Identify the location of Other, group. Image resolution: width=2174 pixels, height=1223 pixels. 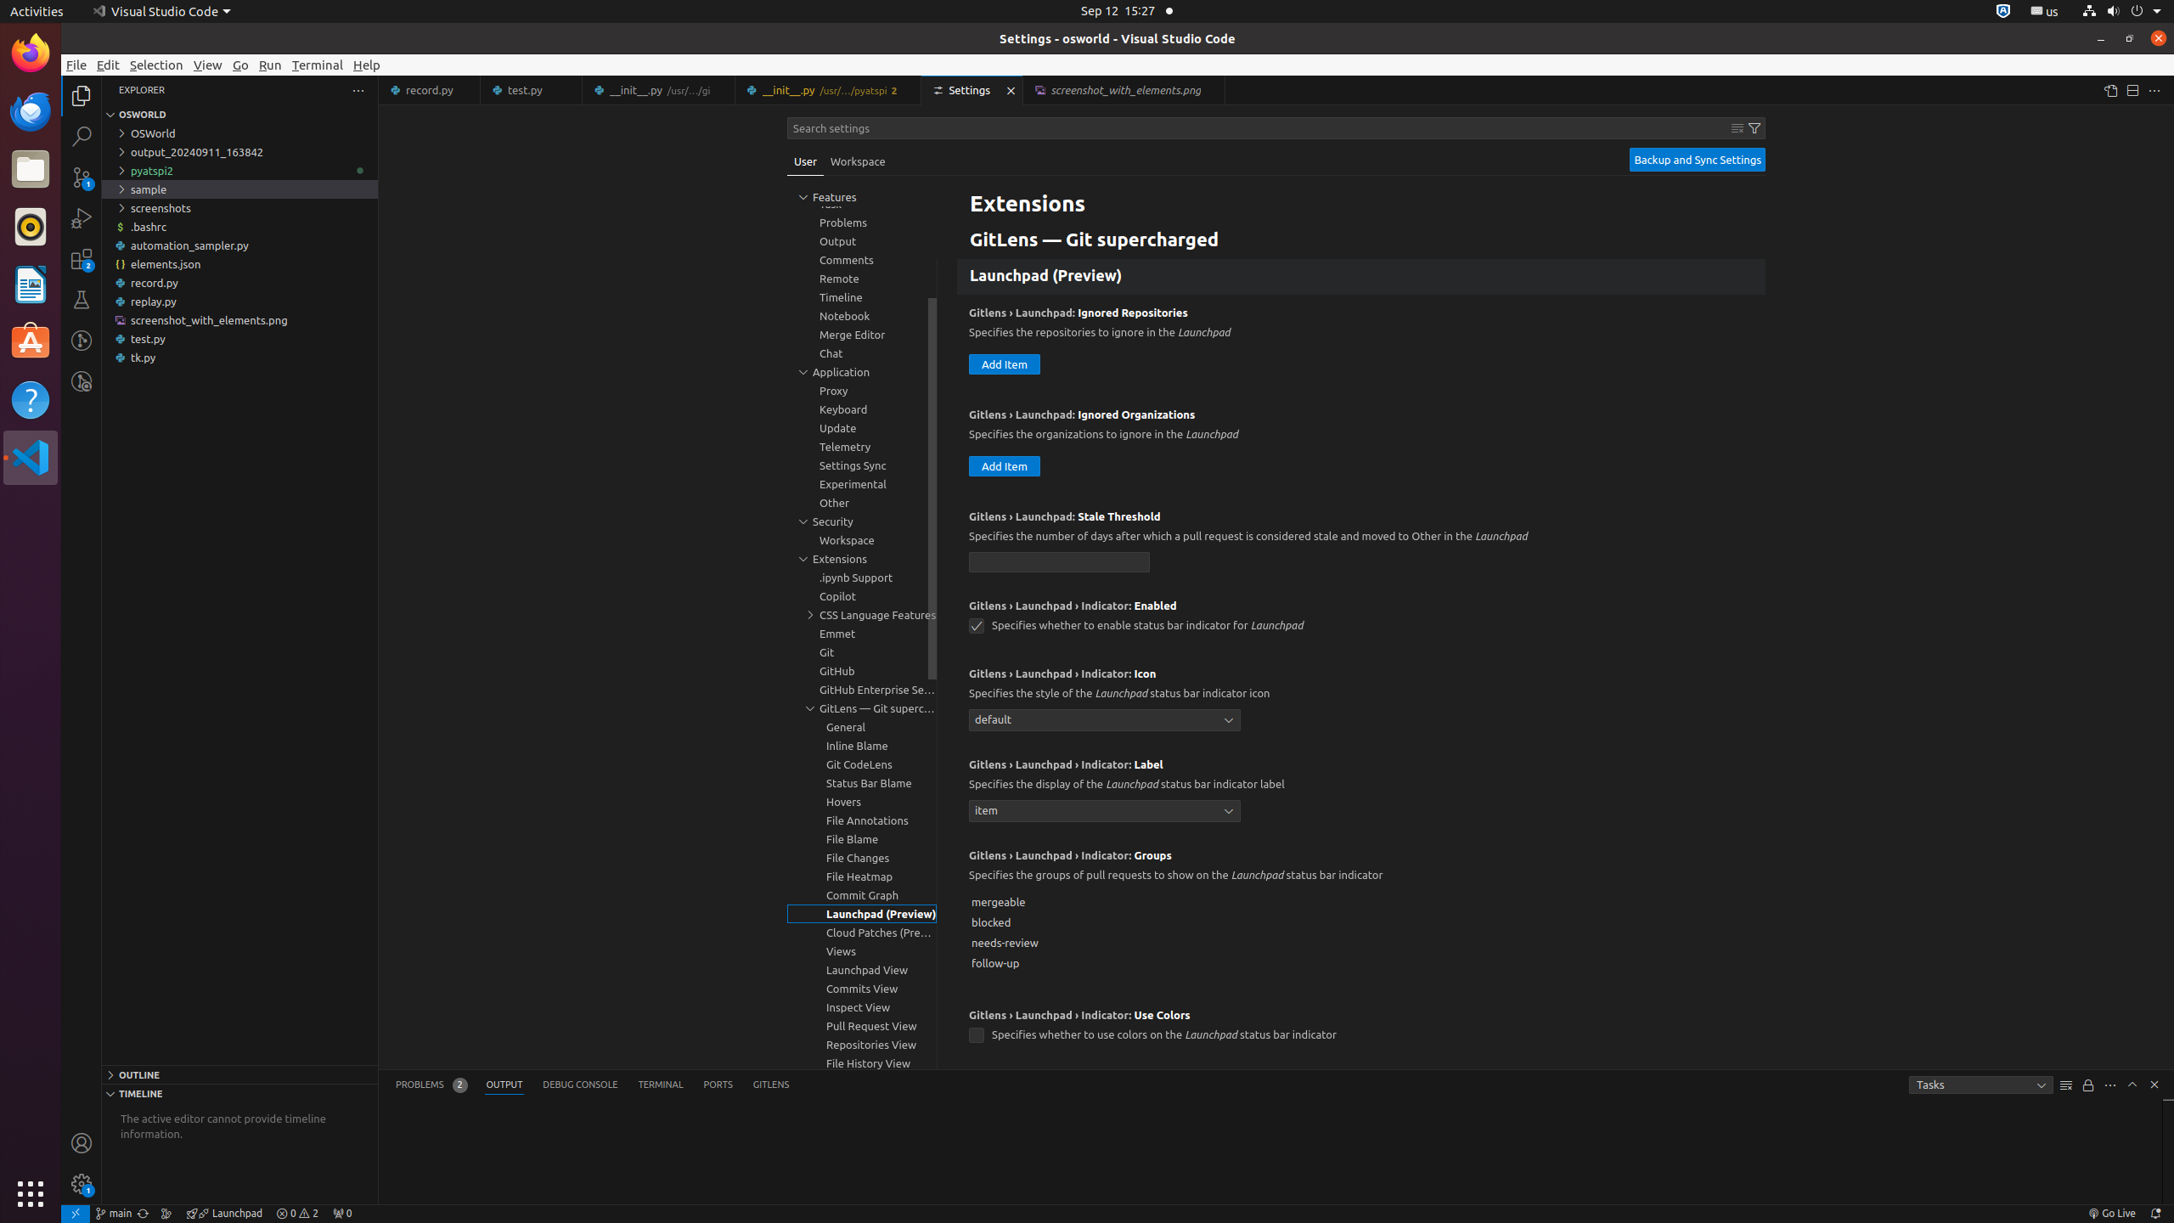
(862, 503).